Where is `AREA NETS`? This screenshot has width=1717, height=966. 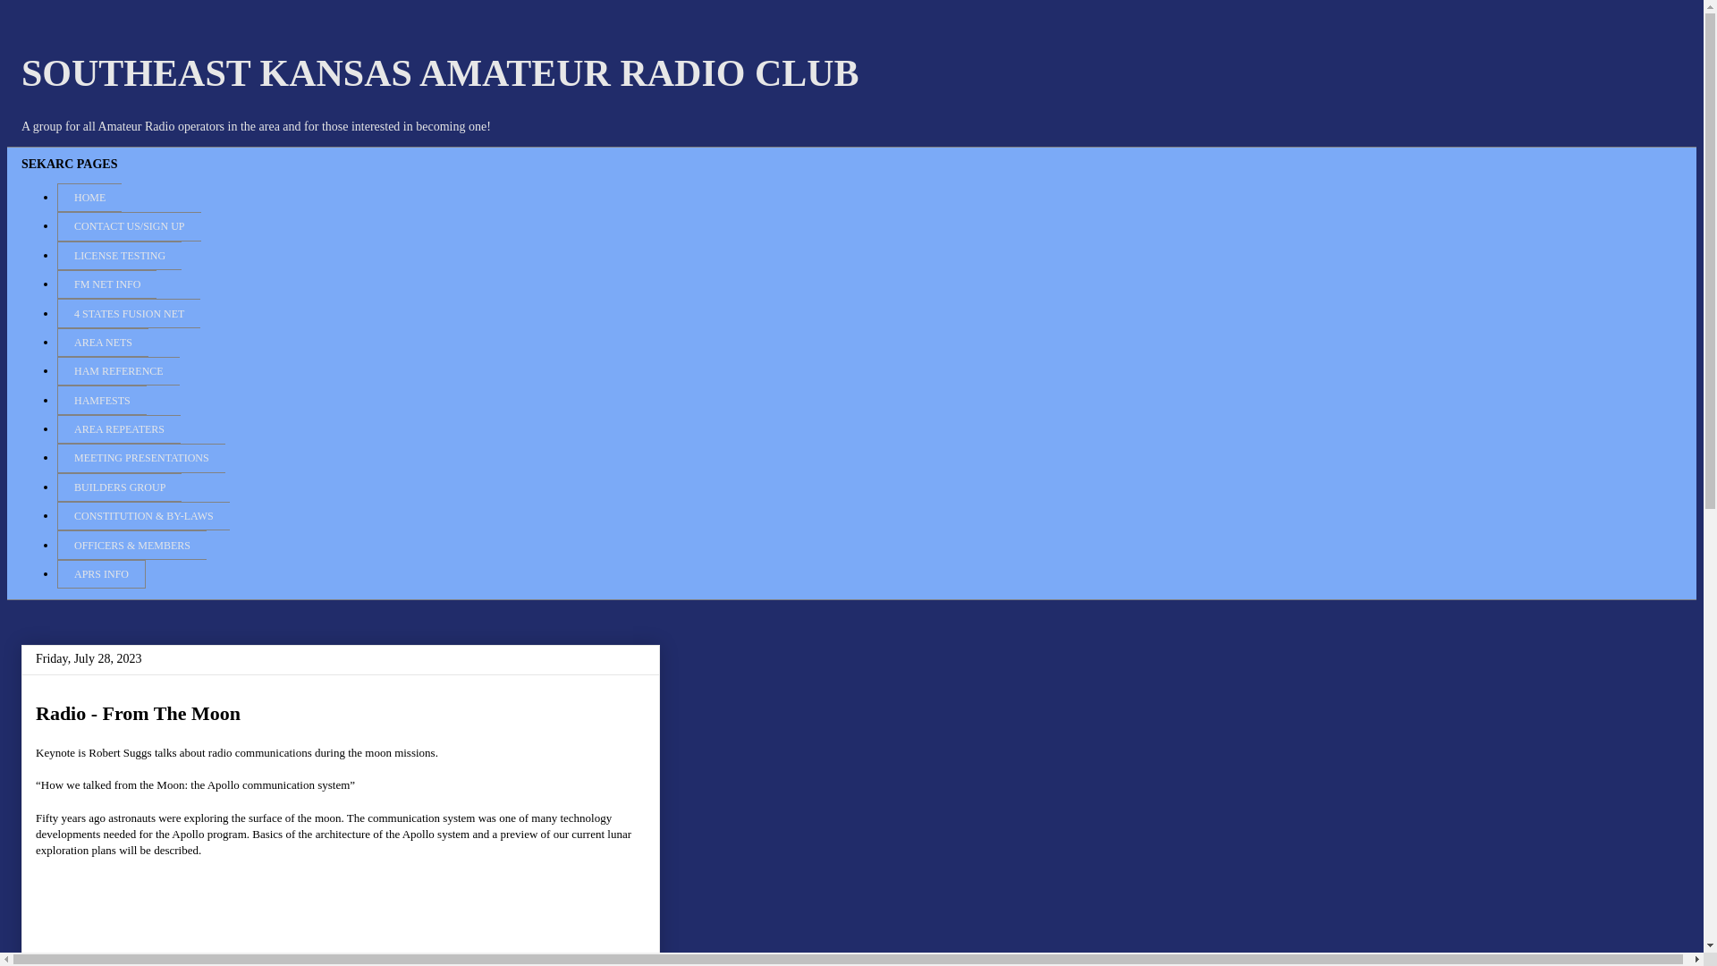 AREA NETS is located at coordinates (102, 342).